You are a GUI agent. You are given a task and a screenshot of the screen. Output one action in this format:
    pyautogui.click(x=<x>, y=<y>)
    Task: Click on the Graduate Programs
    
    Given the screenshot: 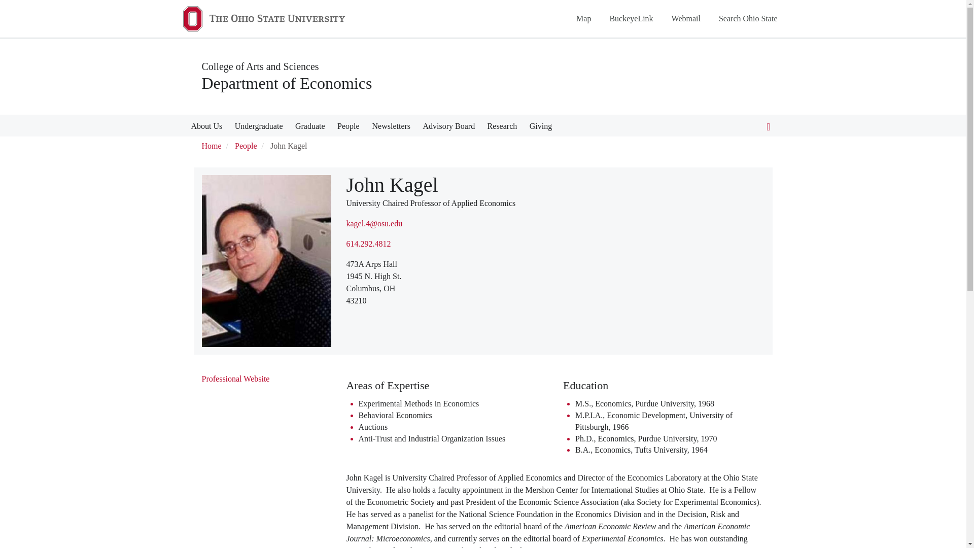 What is the action you would take?
    pyautogui.click(x=310, y=128)
    